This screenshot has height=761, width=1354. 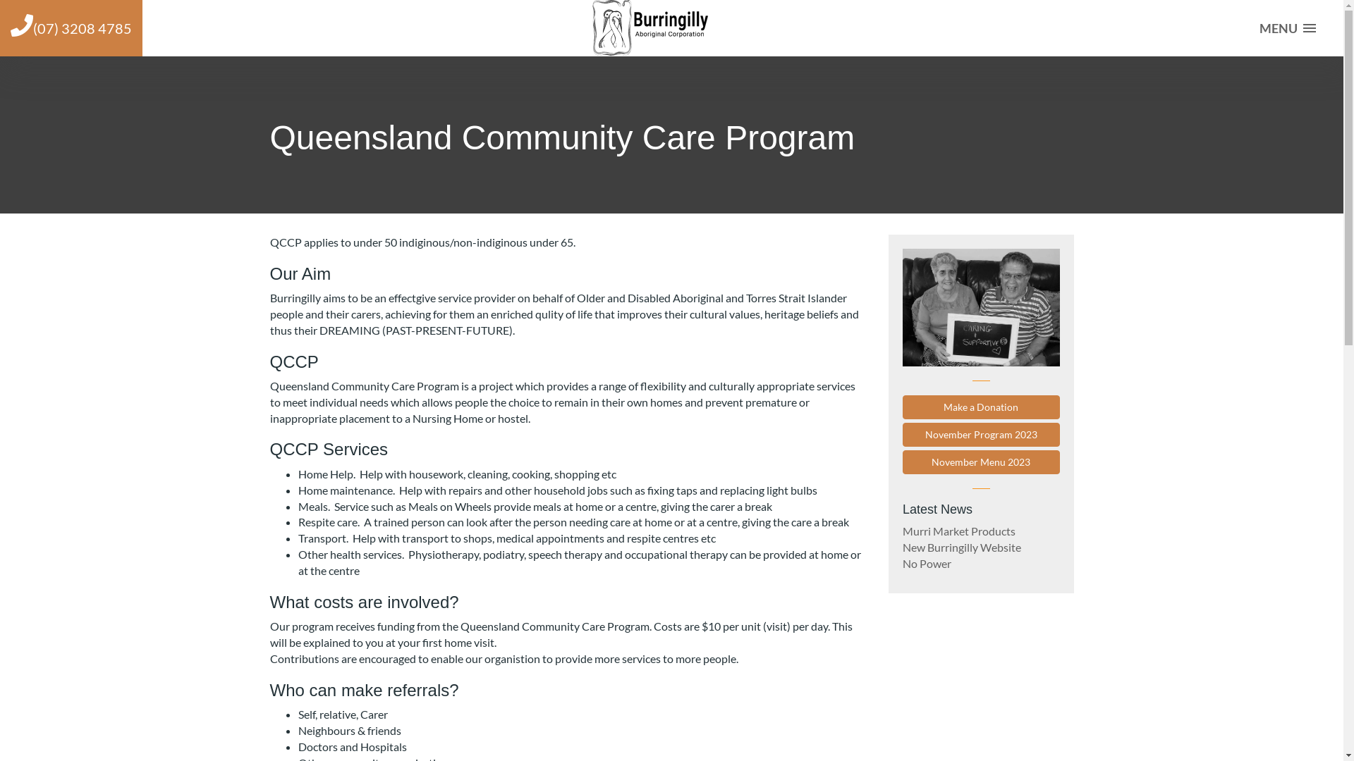 I want to click on No Power, so click(x=927, y=564).